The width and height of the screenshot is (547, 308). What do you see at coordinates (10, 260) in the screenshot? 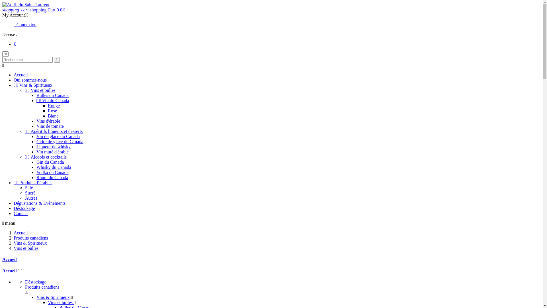
I see `Accueil` at bounding box center [10, 260].